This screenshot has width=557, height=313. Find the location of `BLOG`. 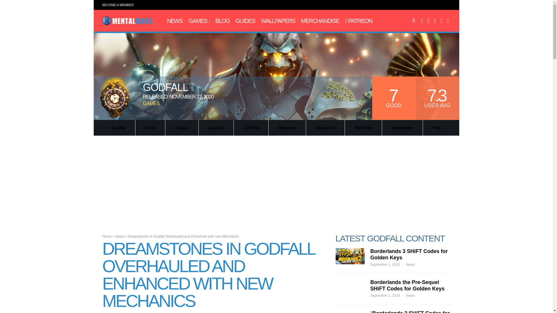

BLOG is located at coordinates (222, 21).